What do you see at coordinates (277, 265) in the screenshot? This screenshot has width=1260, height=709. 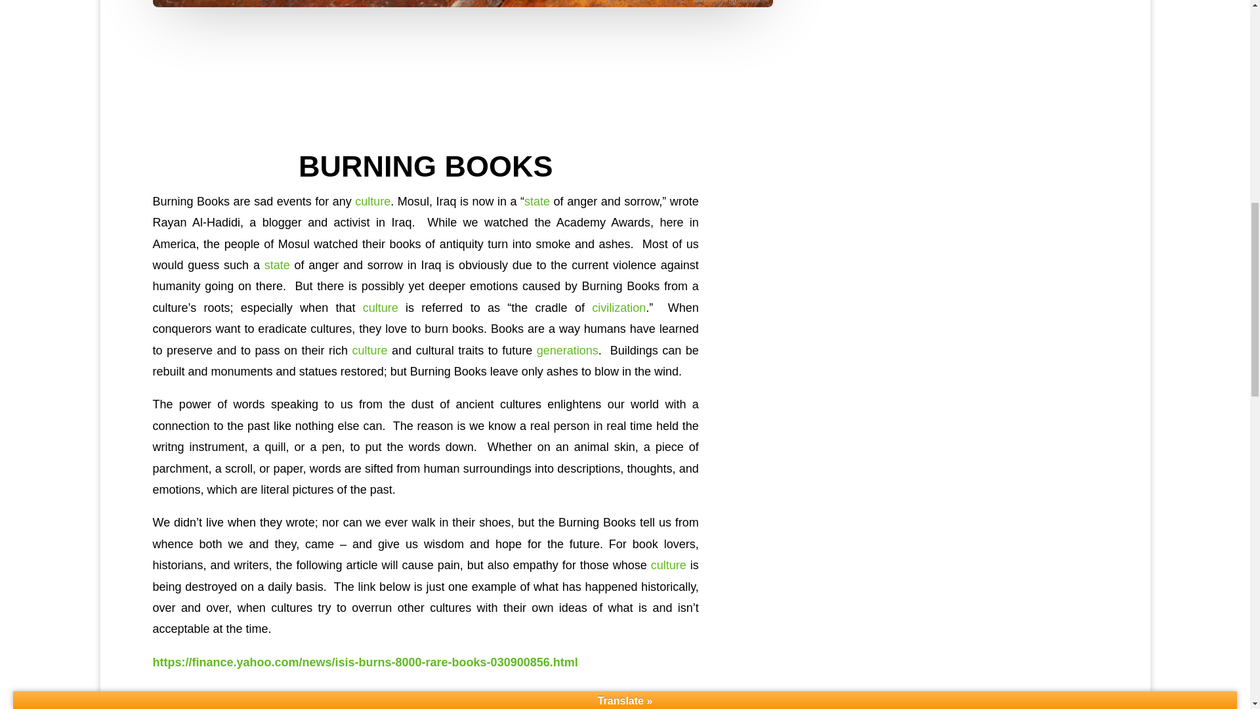 I see `state` at bounding box center [277, 265].